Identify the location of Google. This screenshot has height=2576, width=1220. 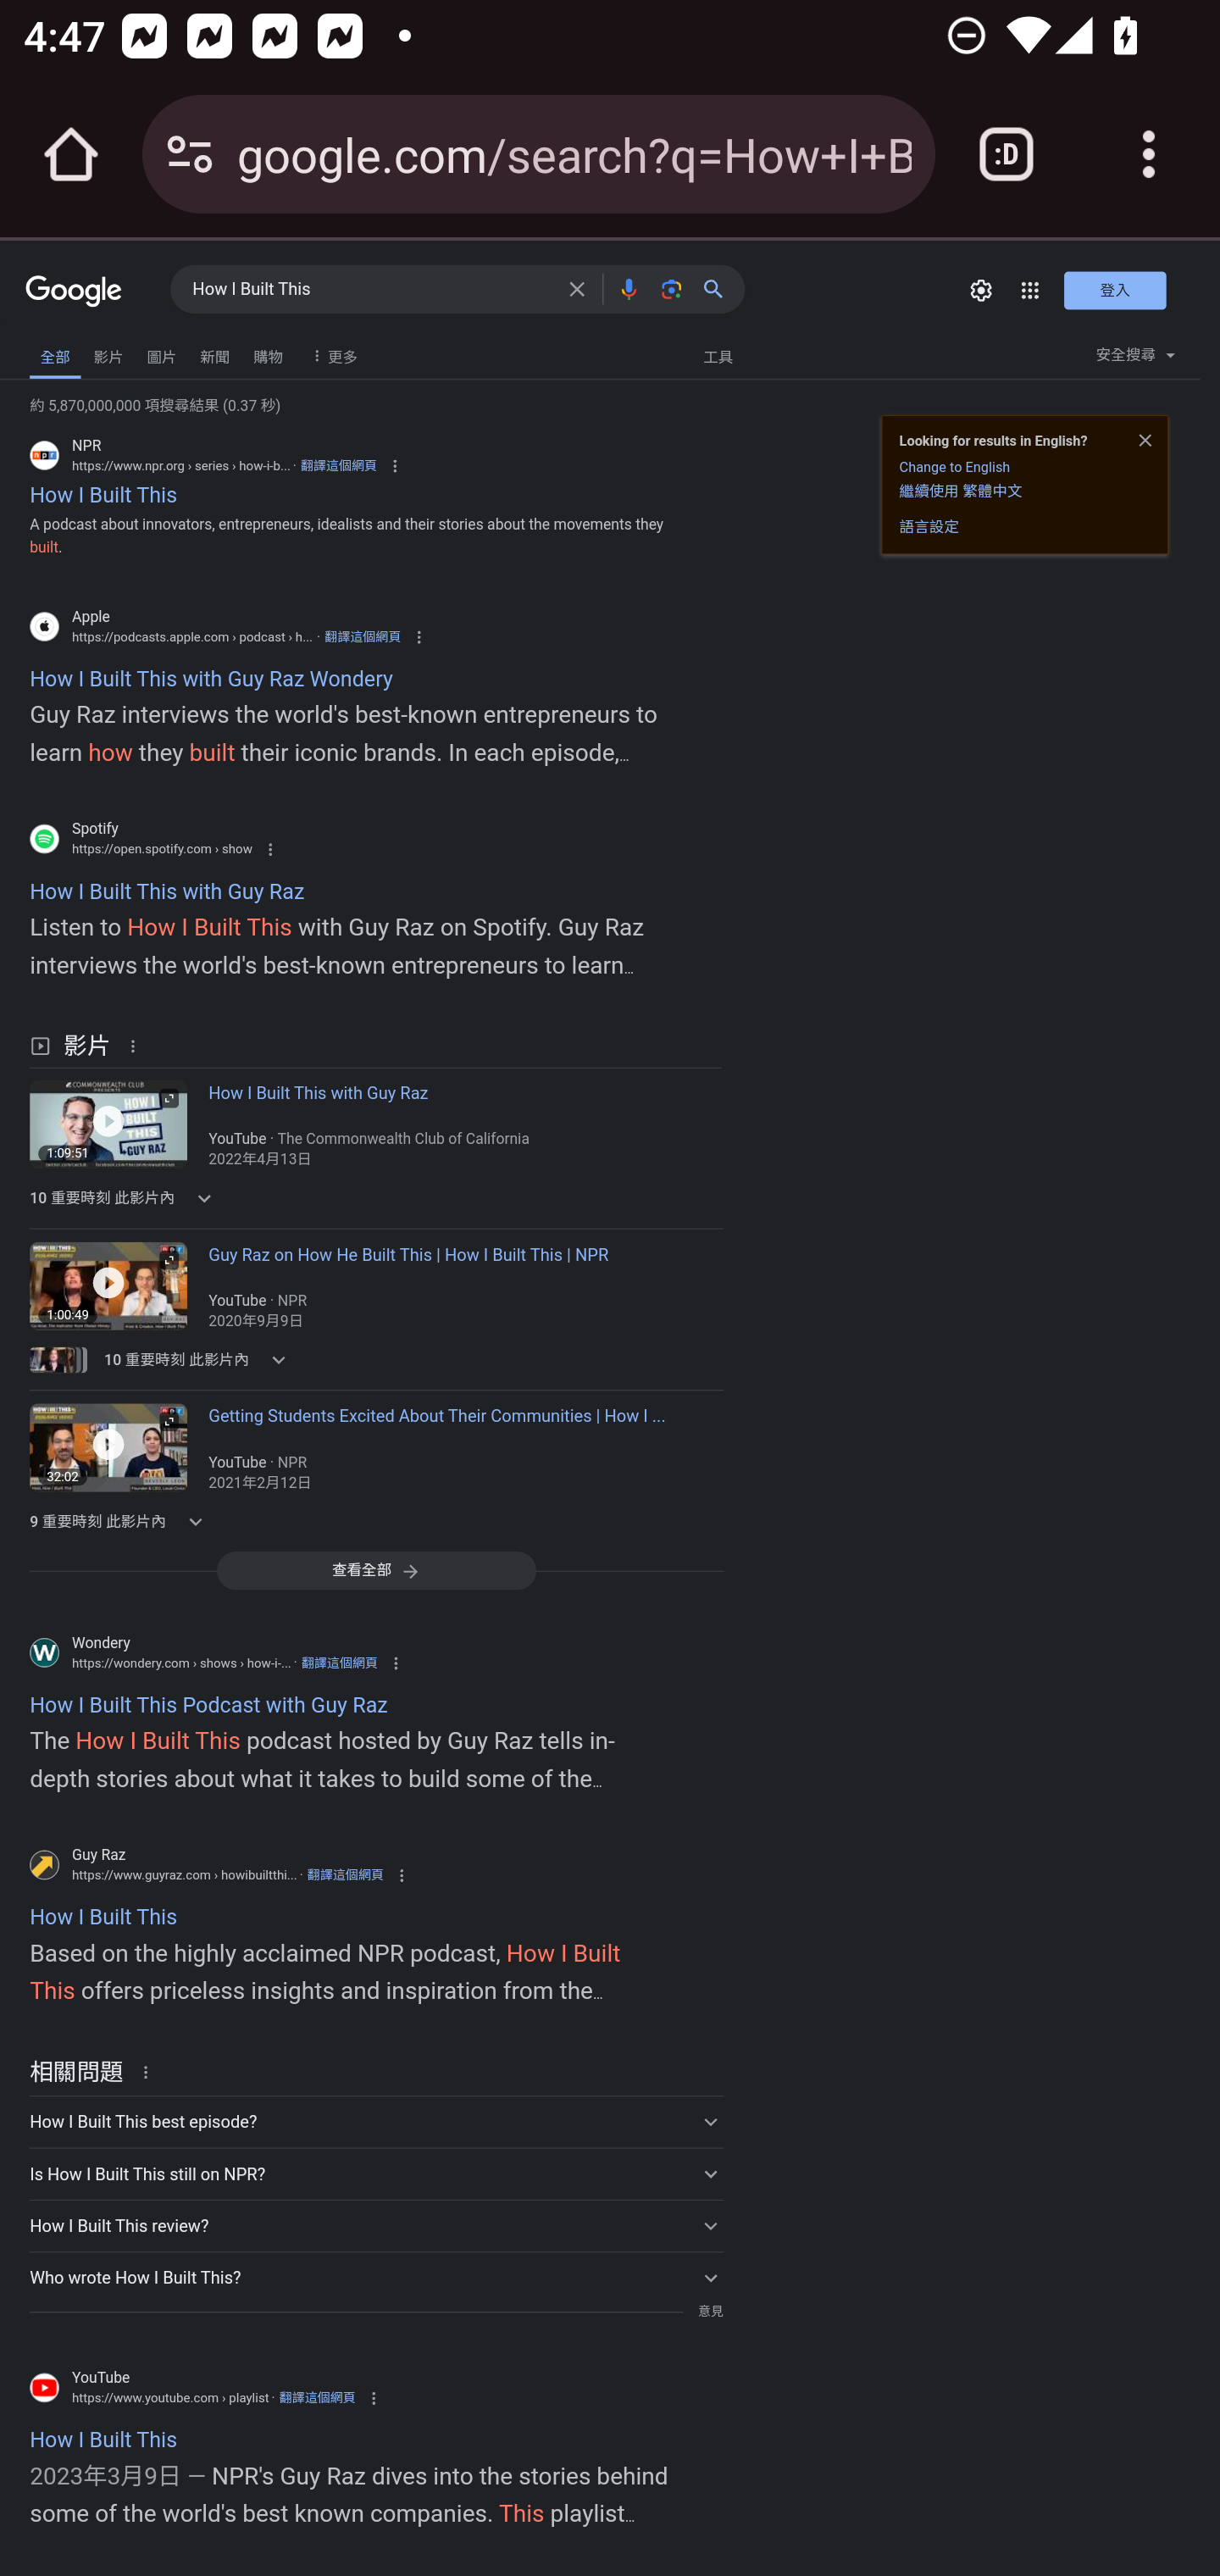
(75, 293).